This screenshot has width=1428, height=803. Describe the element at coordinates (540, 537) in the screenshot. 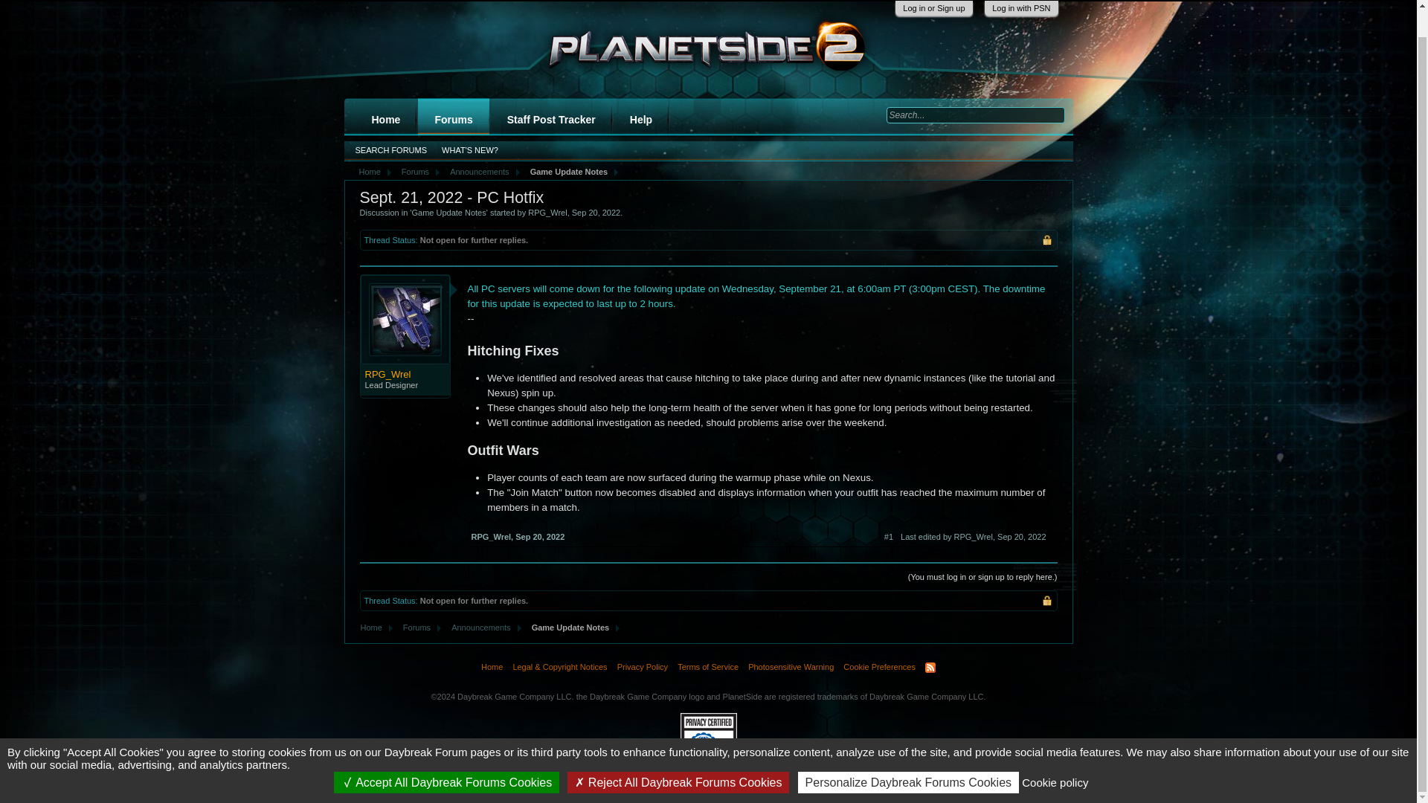

I see `Permalink` at that location.